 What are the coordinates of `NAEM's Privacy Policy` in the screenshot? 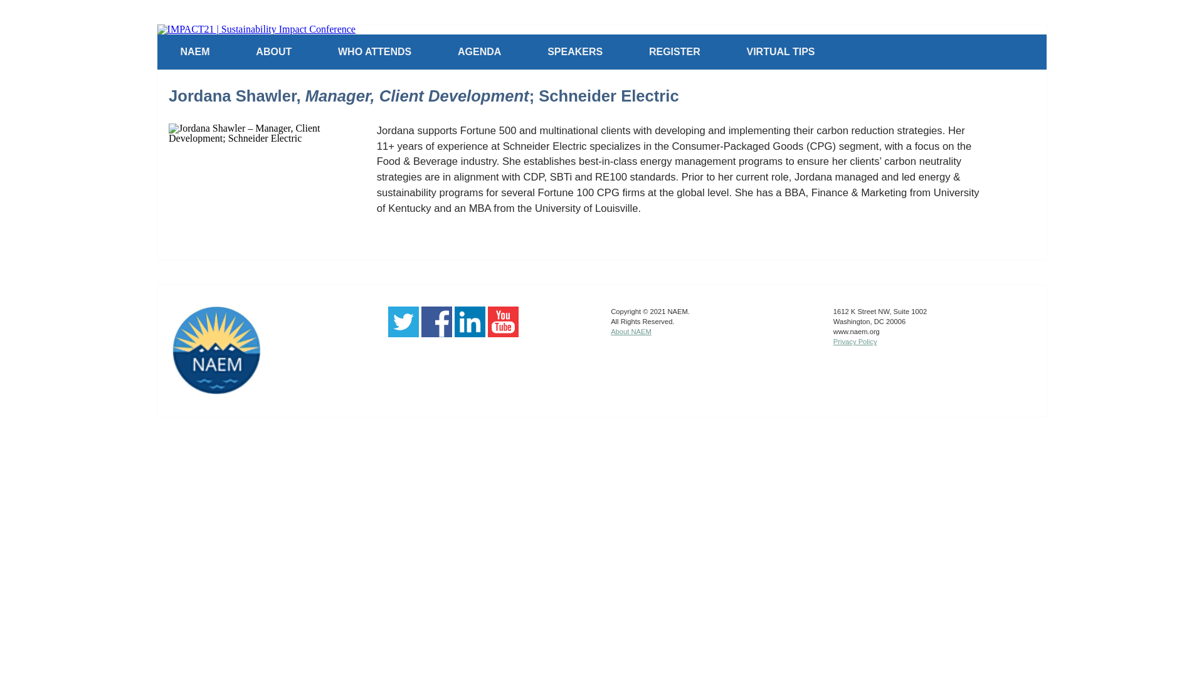 It's located at (855, 341).